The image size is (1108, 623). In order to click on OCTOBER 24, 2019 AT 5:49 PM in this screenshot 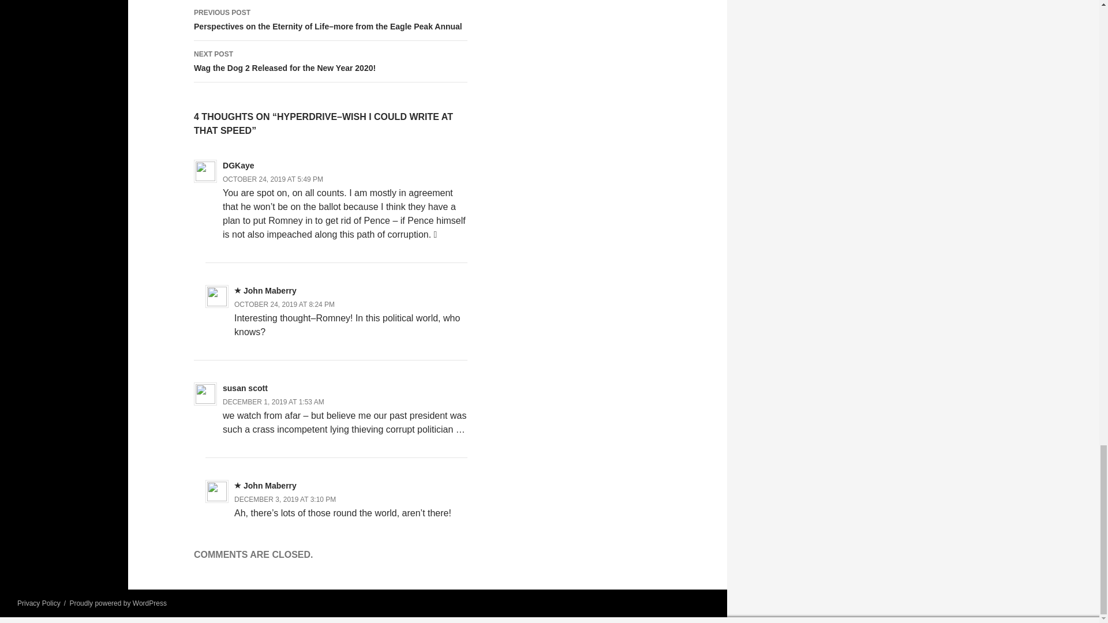, I will do `click(272, 179)`.